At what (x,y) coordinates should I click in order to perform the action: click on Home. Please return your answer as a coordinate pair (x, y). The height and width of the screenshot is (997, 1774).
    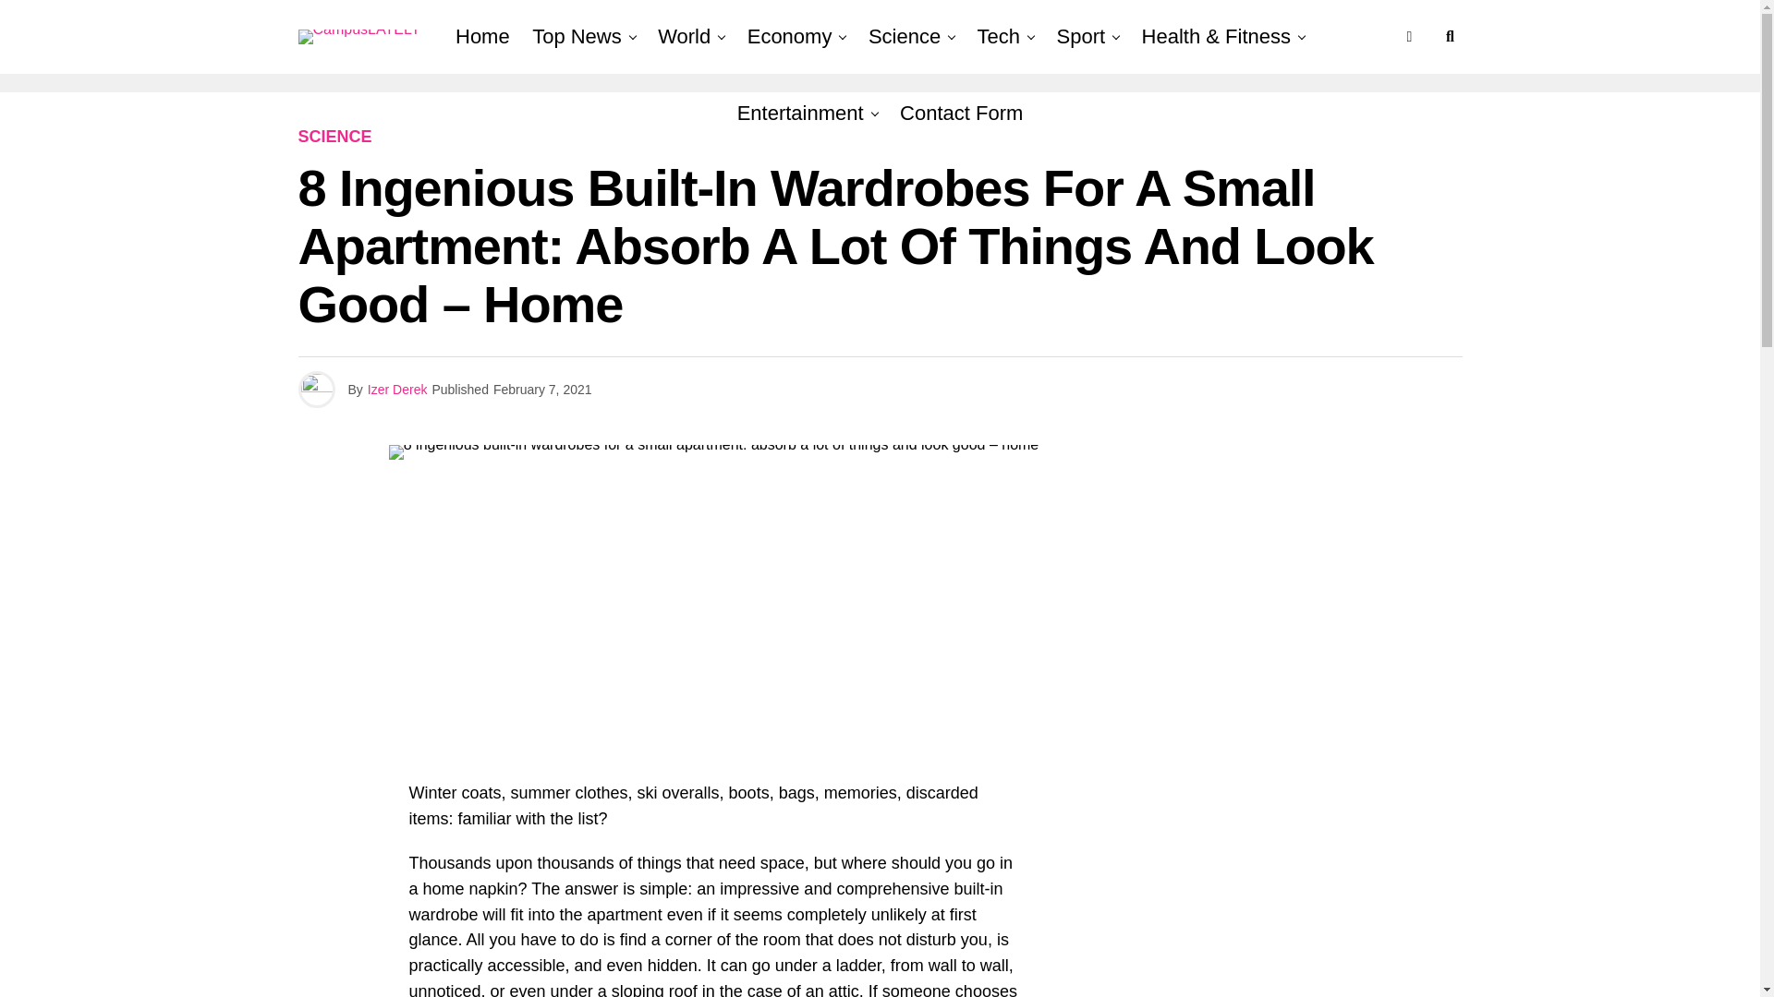
    Looking at the image, I should click on (482, 37).